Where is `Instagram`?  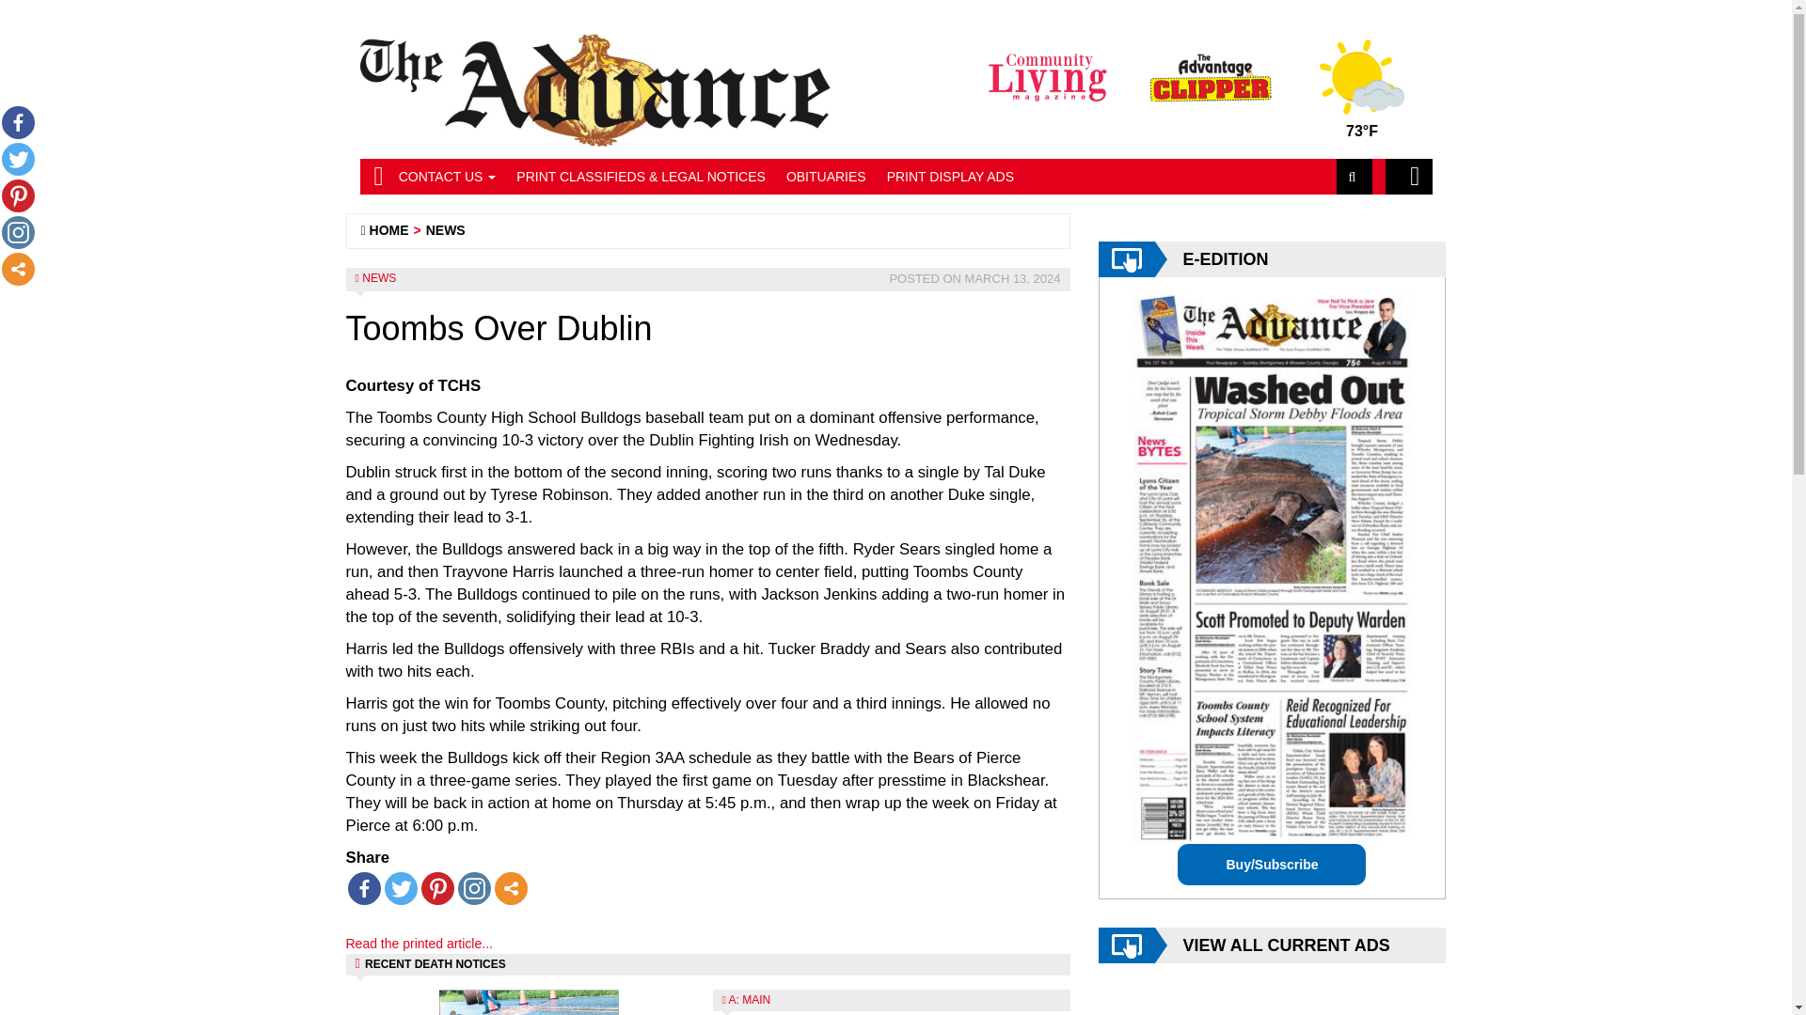 Instagram is located at coordinates (17, 232).